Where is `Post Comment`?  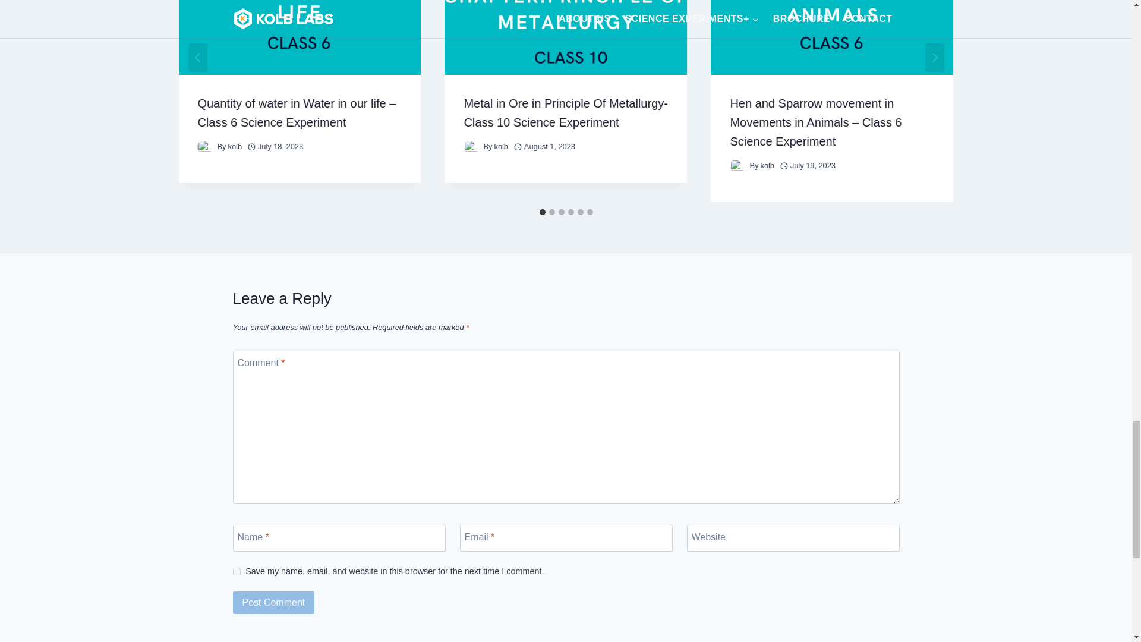
Post Comment is located at coordinates (273, 602).